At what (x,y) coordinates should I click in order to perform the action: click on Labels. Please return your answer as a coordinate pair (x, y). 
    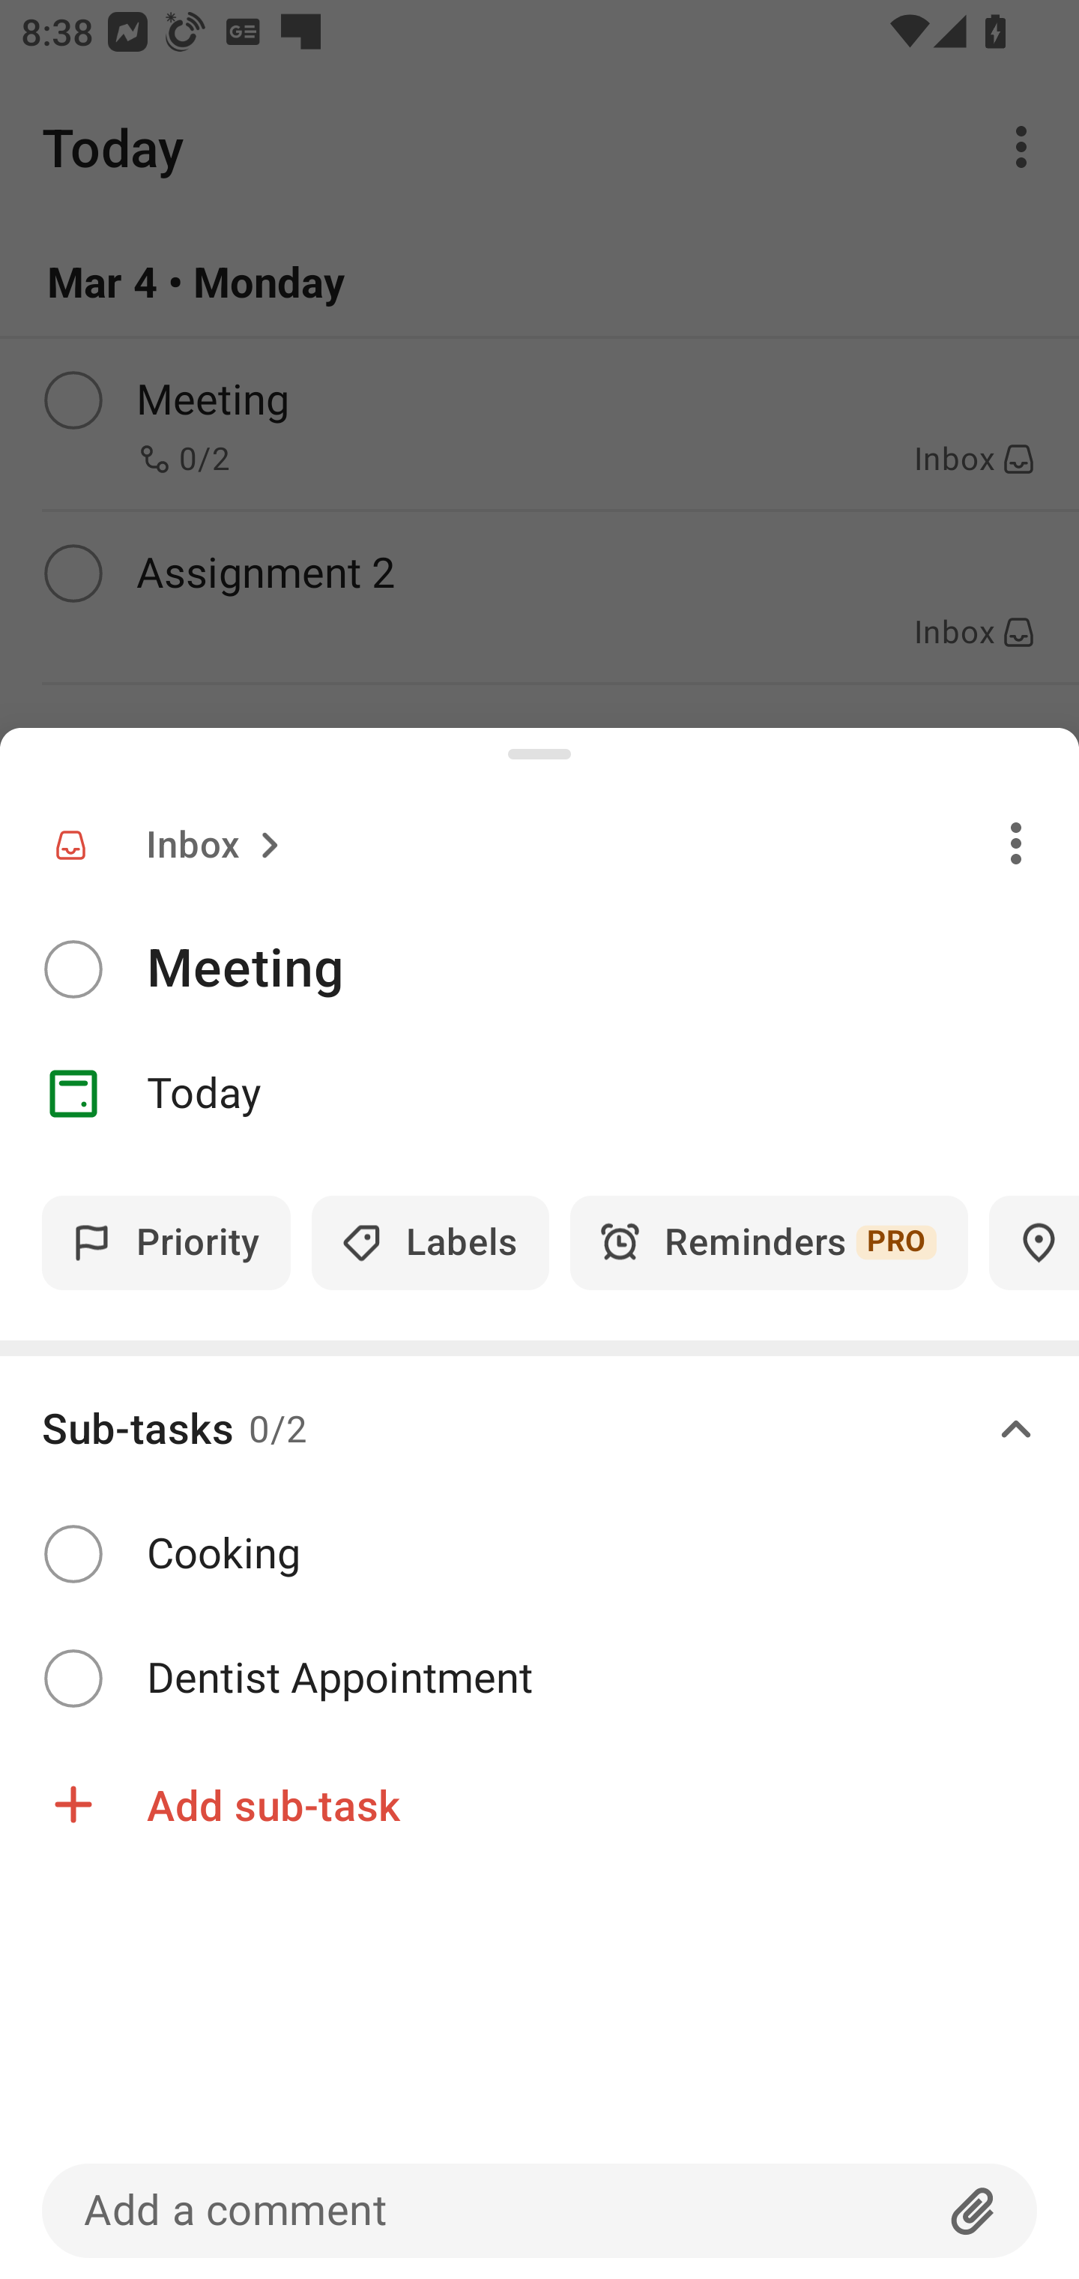
    Looking at the image, I should click on (430, 1243).